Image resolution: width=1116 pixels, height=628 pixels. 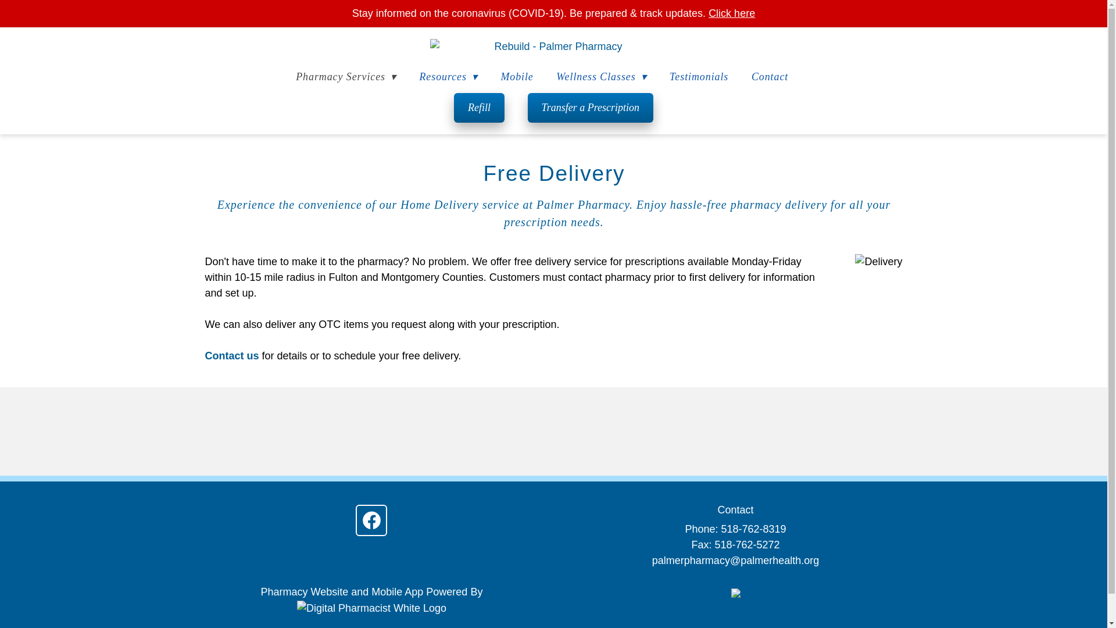 What do you see at coordinates (516, 77) in the screenshot?
I see `Mobile` at bounding box center [516, 77].